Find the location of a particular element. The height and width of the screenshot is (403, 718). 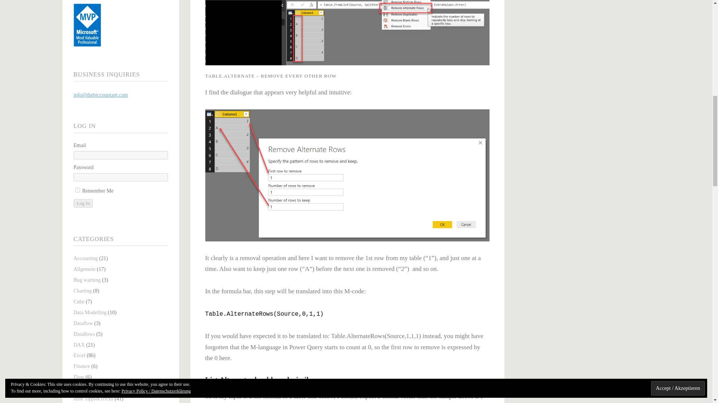

Data Modelling is located at coordinates (90, 312).